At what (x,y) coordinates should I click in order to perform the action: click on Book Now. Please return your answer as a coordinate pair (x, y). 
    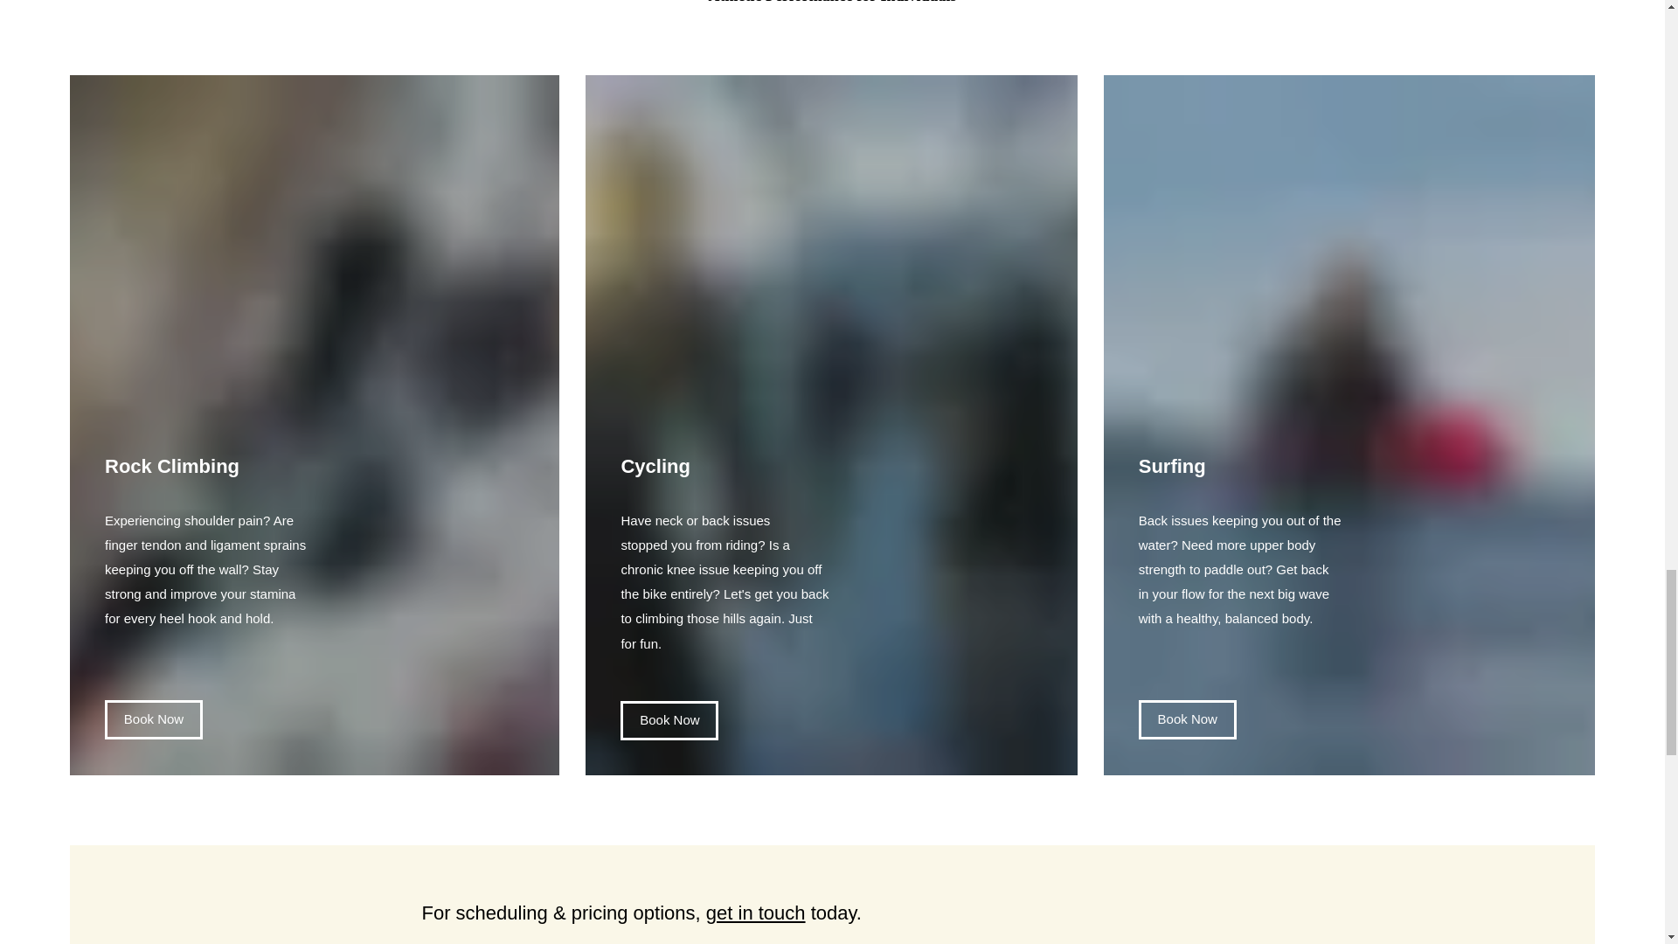
    Looking at the image, I should click on (1188, 719).